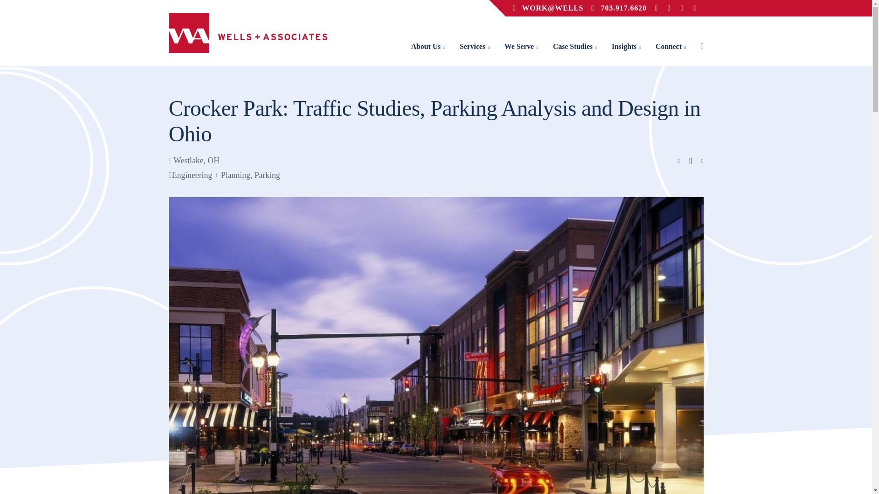 Image resolution: width=879 pixels, height=494 pixels. I want to click on We Serve, so click(521, 47).